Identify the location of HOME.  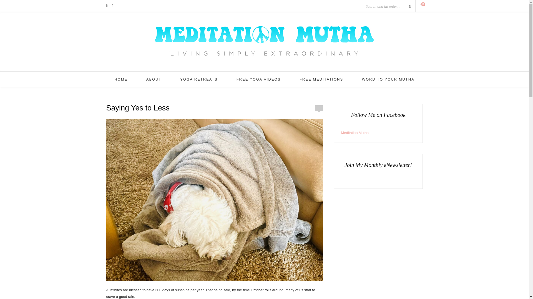
(121, 79).